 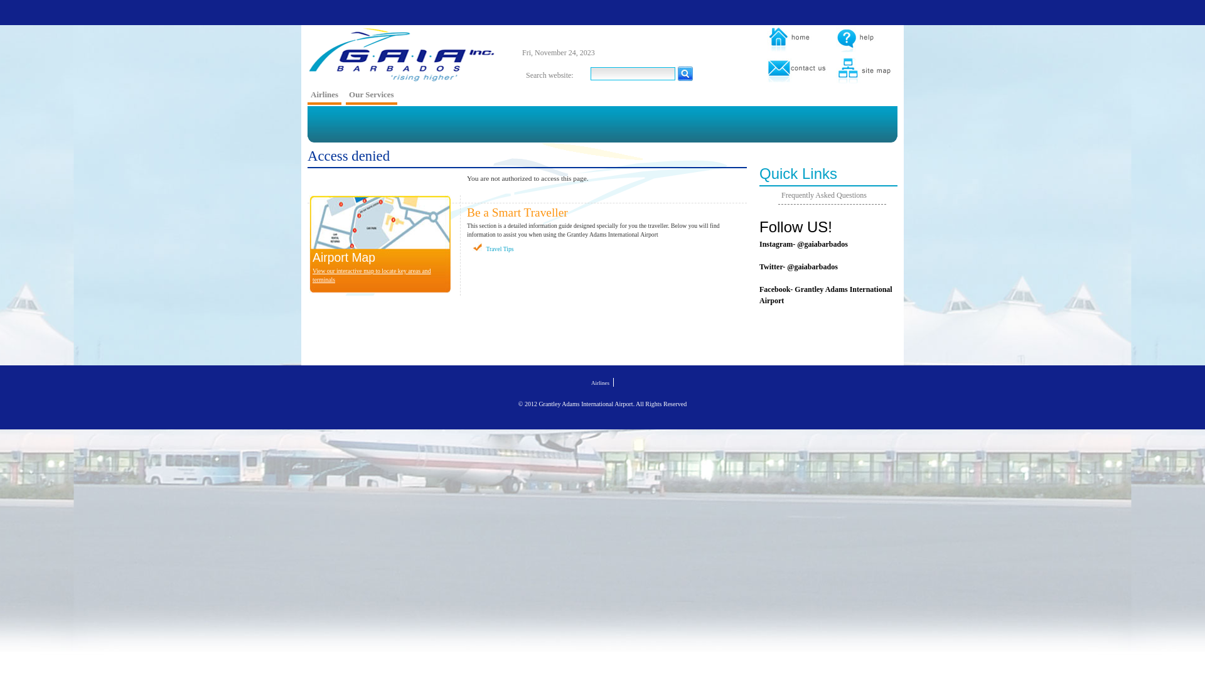 I want to click on Travel Tips, so click(x=500, y=249).